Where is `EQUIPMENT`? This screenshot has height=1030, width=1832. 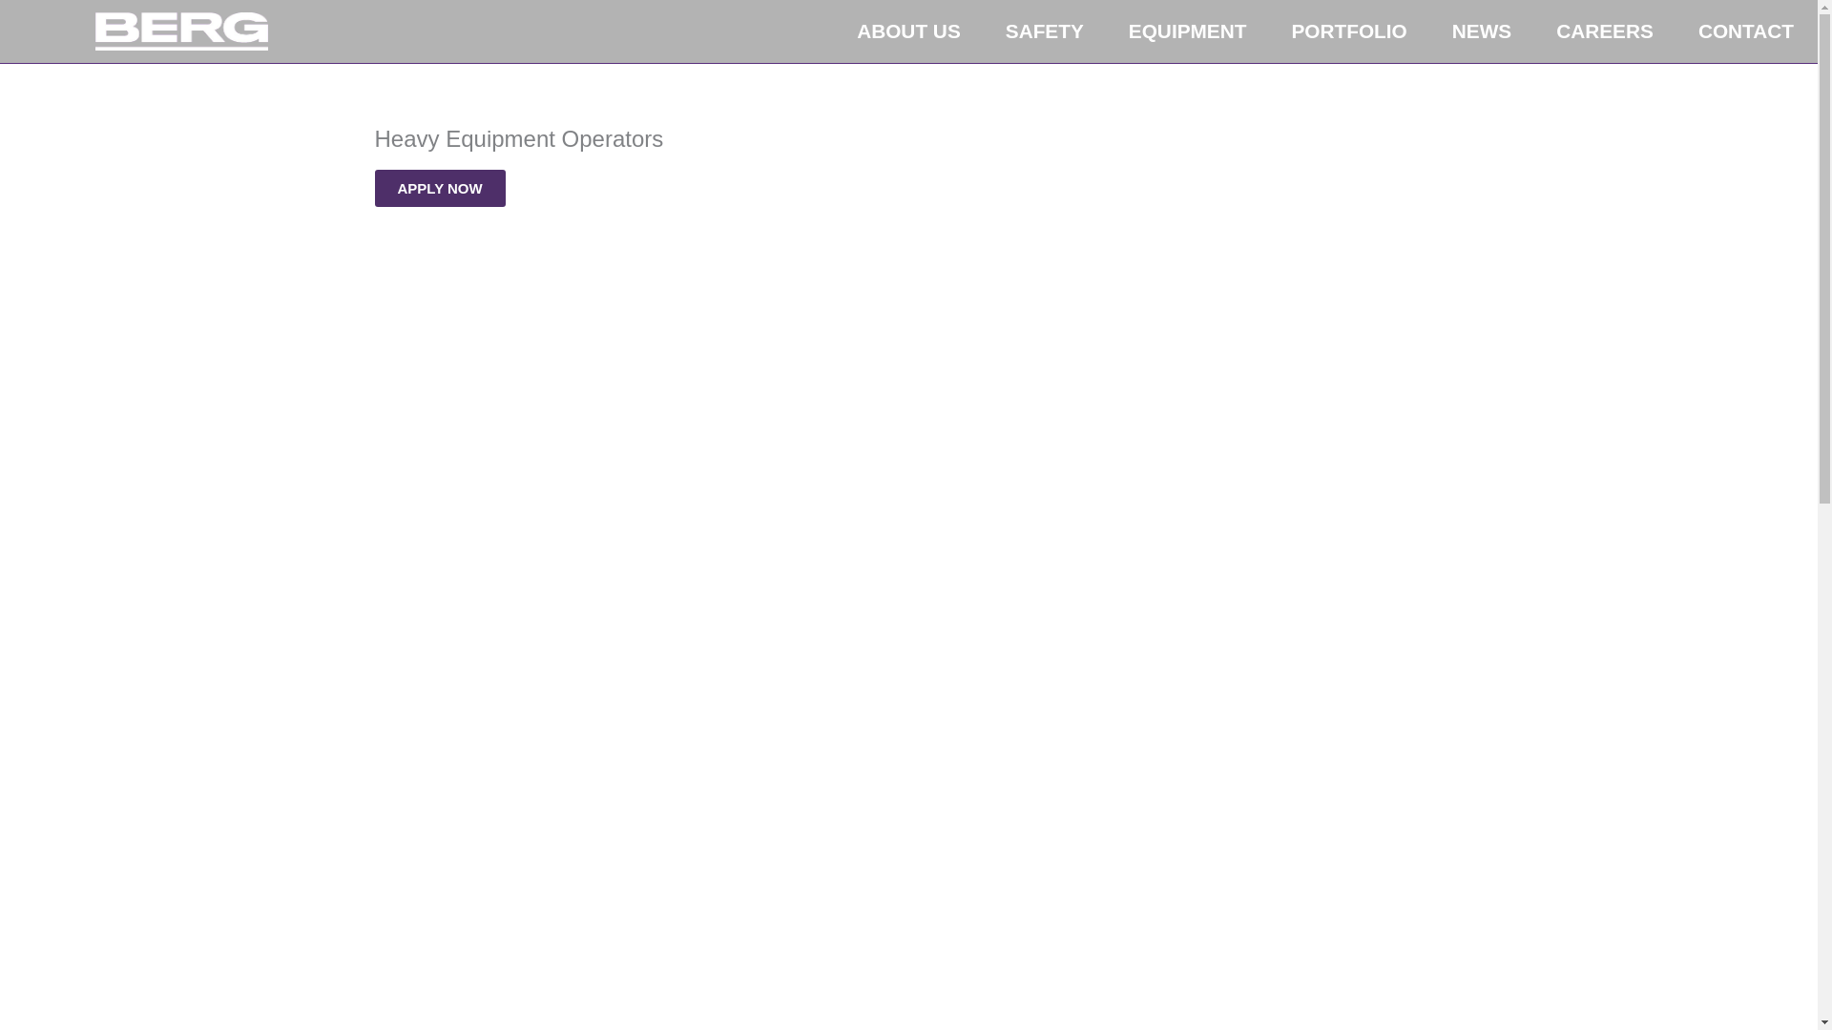 EQUIPMENT is located at coordinates (1187, 31).